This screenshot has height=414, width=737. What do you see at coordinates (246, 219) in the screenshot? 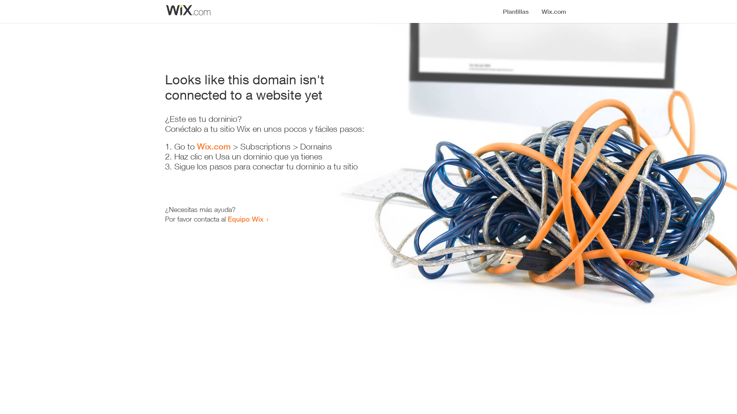
I see `Equipo Wix` at bounding box center [246, 219].